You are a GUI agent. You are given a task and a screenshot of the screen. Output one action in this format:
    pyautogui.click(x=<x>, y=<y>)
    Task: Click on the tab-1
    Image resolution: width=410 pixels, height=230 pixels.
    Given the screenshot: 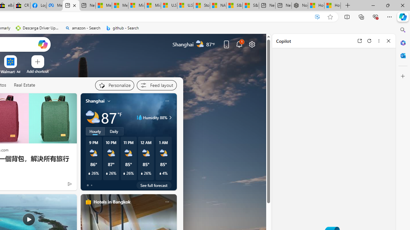 What is the action you would take?
    pyautogui.click(x=91, y=185)
    